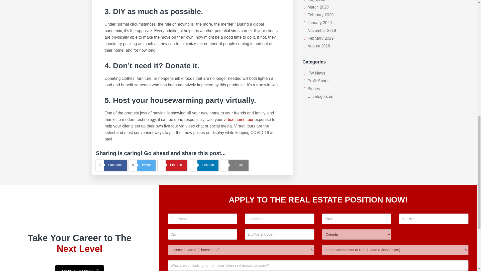 Image resolution: width=481 pixels, height=271 pixels. What do you see at coordinates (234, 165) in the screenshot?
I see `Email` at bounding box center [234, 165].